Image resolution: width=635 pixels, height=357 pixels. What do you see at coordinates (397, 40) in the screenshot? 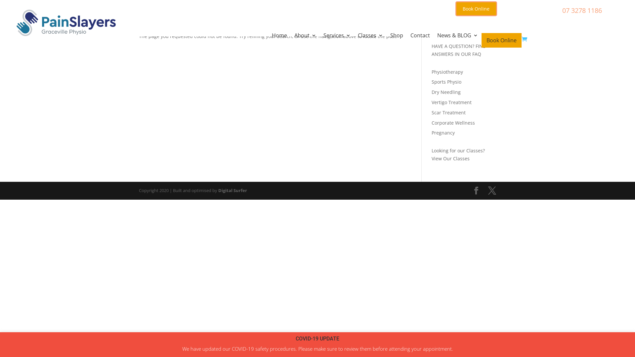
I see `Shop` at bounding box center [397, 40].